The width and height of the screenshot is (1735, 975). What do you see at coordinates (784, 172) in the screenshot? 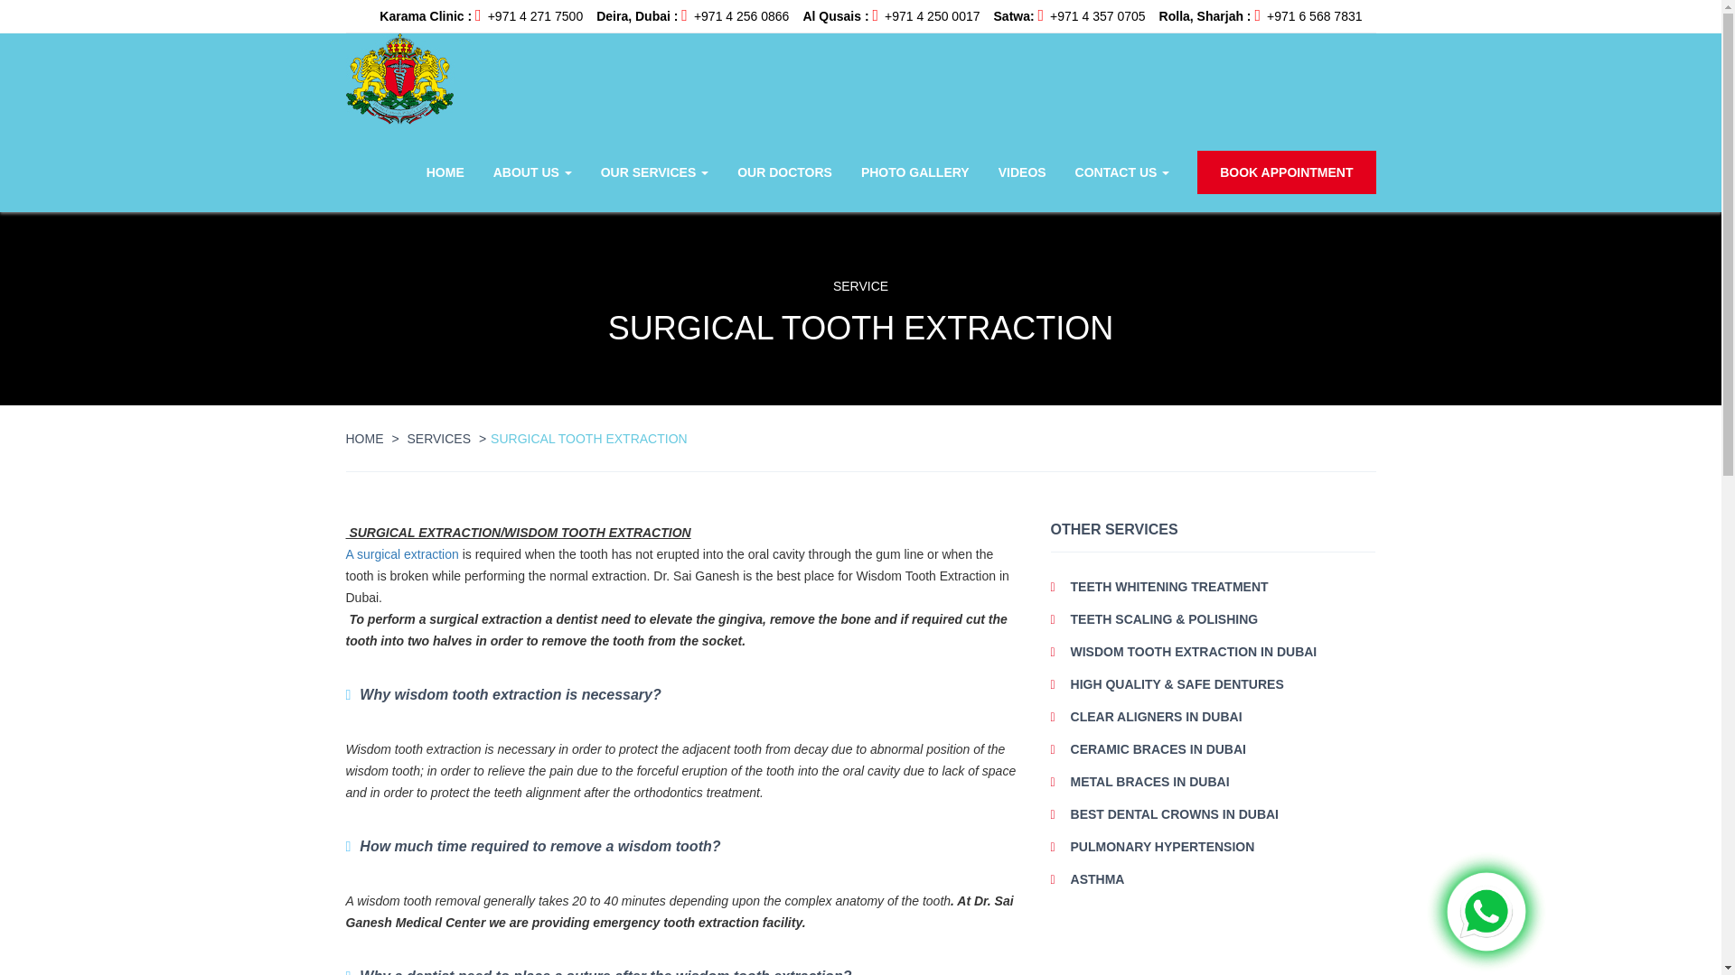
I see `OUR DOCTORS` at bounding box center [784, 172].